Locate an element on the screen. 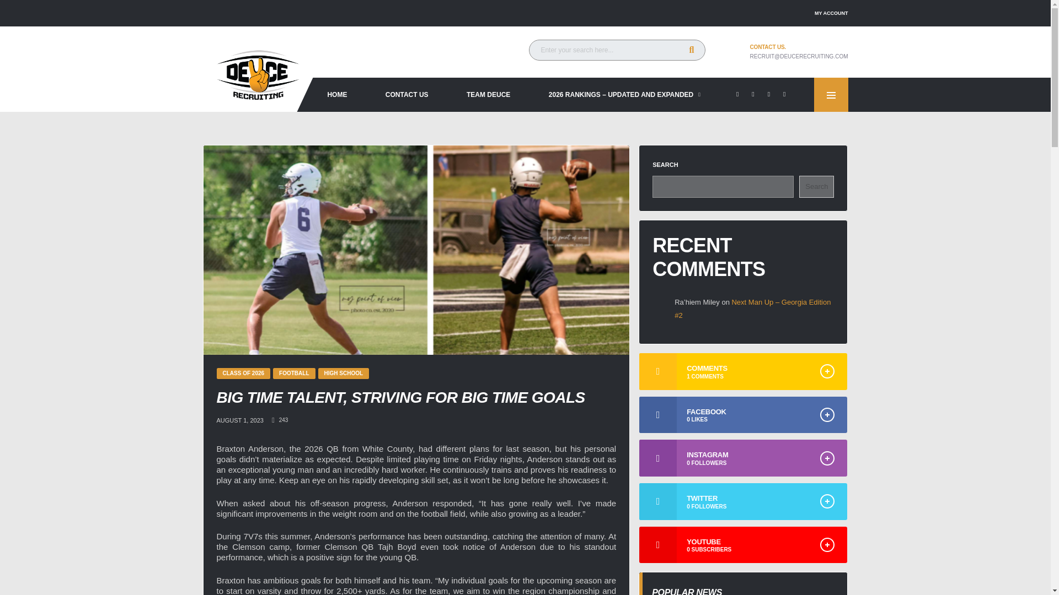  MY ACCOUNT is located at coordinates (831, 13).